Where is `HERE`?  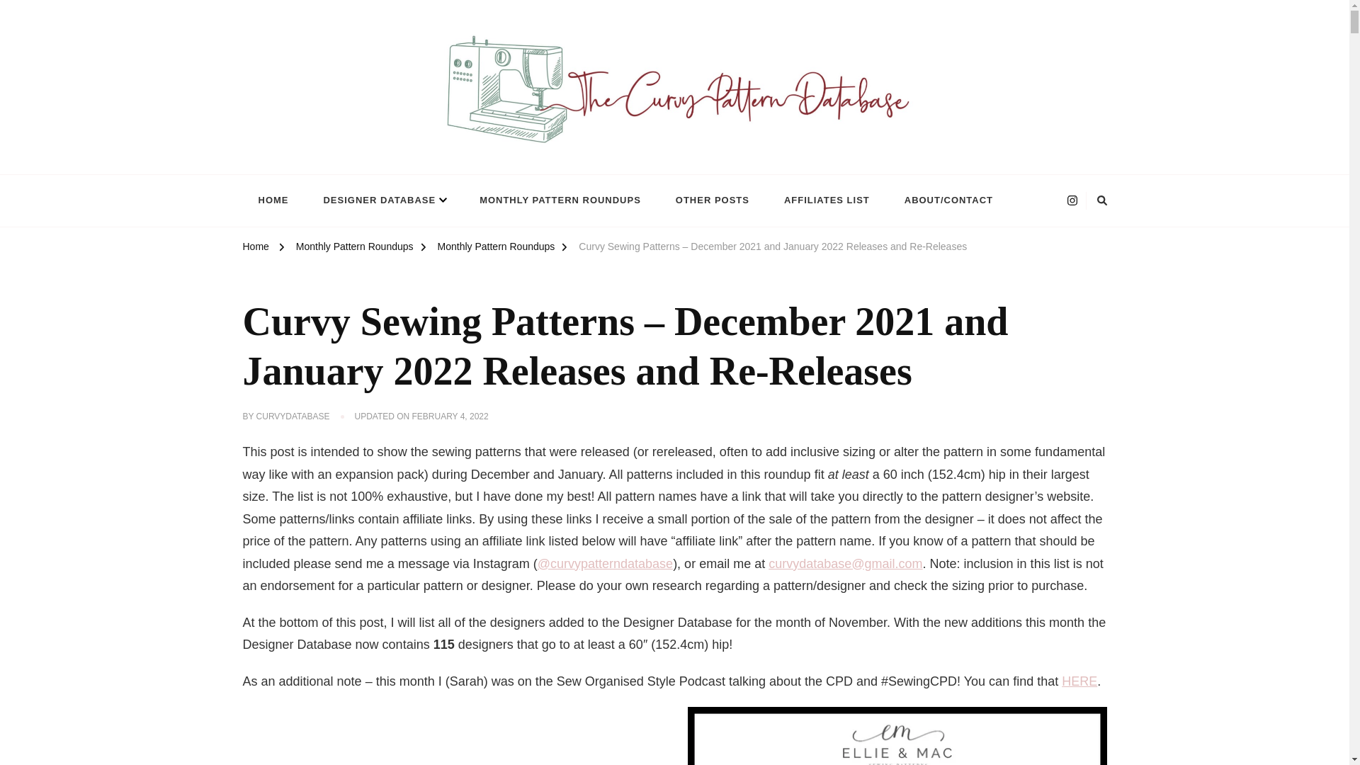
HERE is located at coordinates (1079, 681).